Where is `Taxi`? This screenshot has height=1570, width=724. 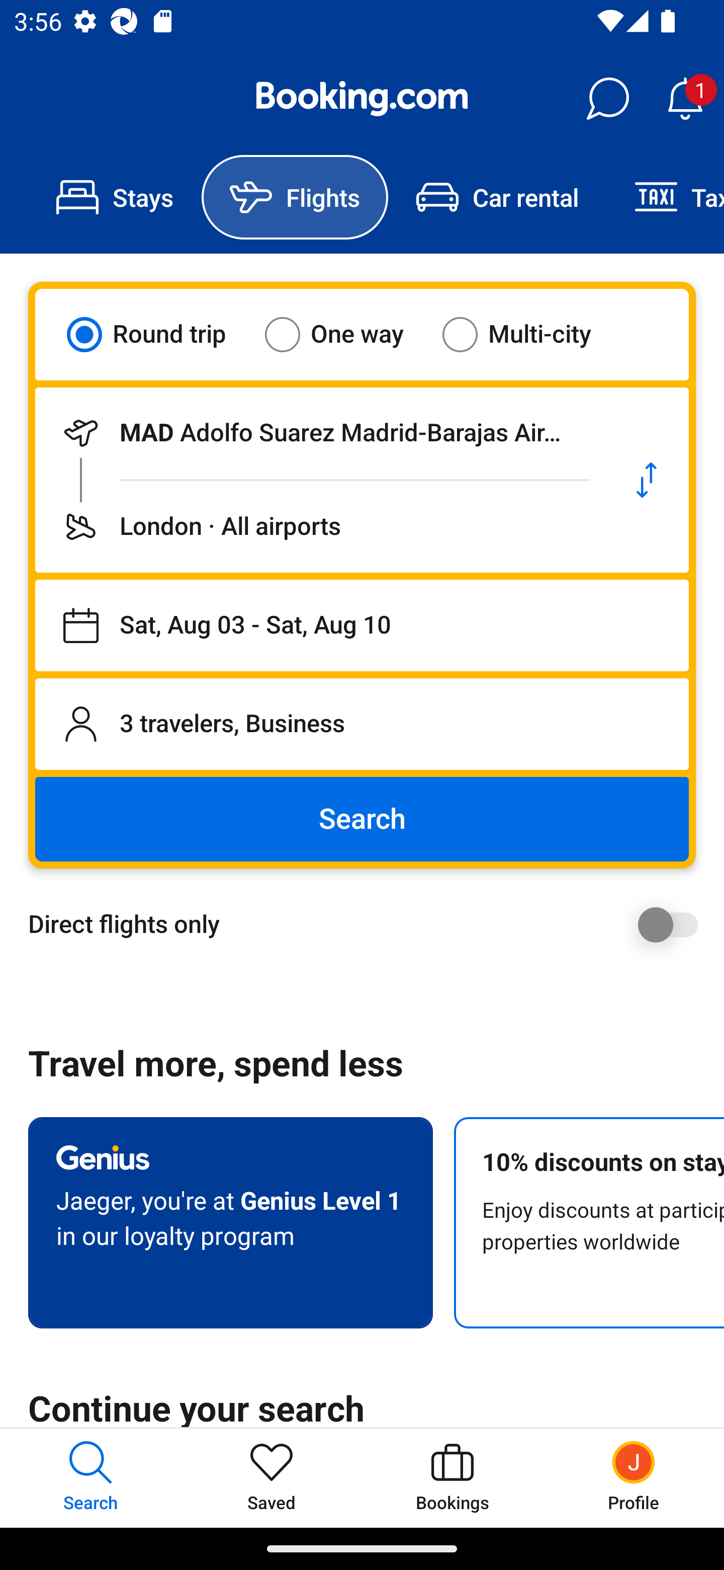 Taxi is located at coordinates (665, 197).